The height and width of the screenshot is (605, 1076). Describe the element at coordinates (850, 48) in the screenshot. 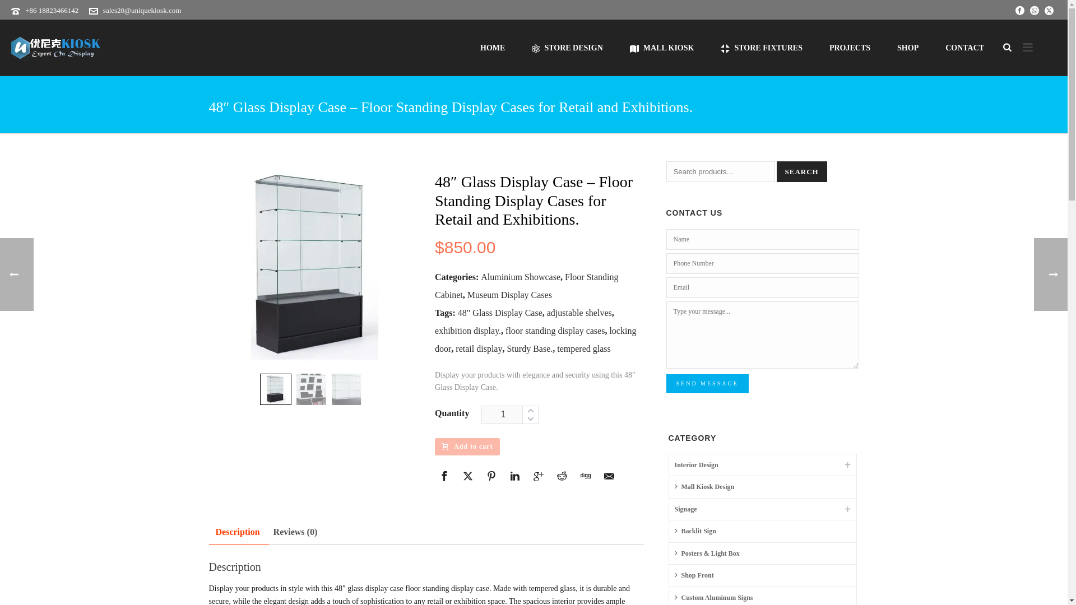

I see `PROJECTS` at that location.